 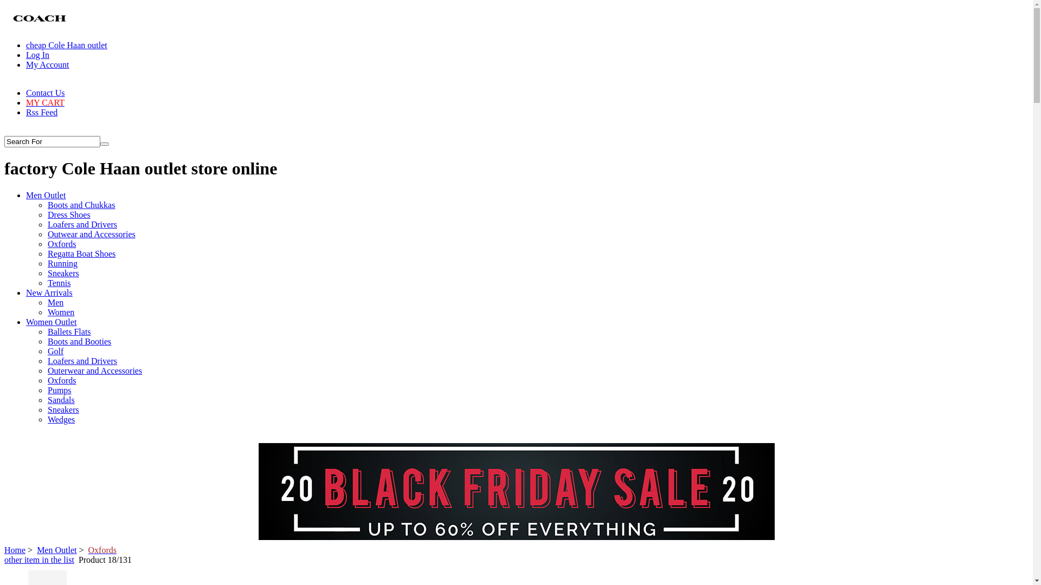 What do you see at coordinates (48, 65) in the screenshot?
I see `My Account` at bounding box center [48, 65].